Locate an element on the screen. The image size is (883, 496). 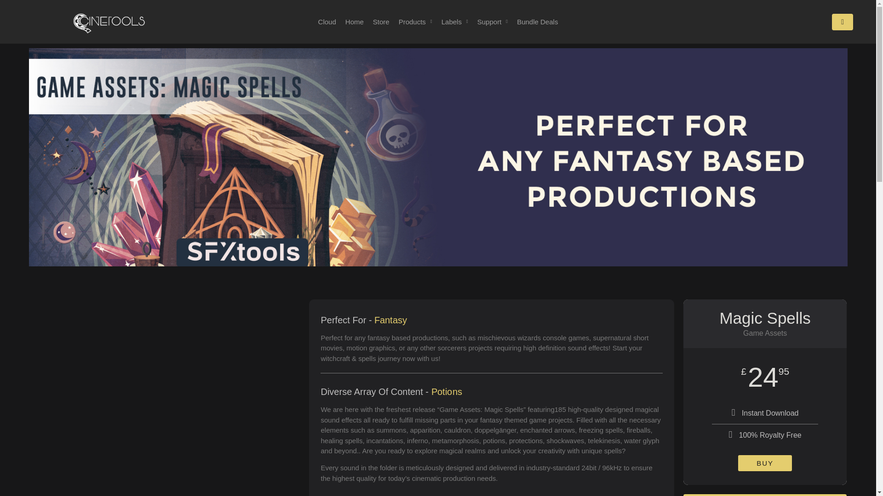
Support is located at coordinates (493, 22).